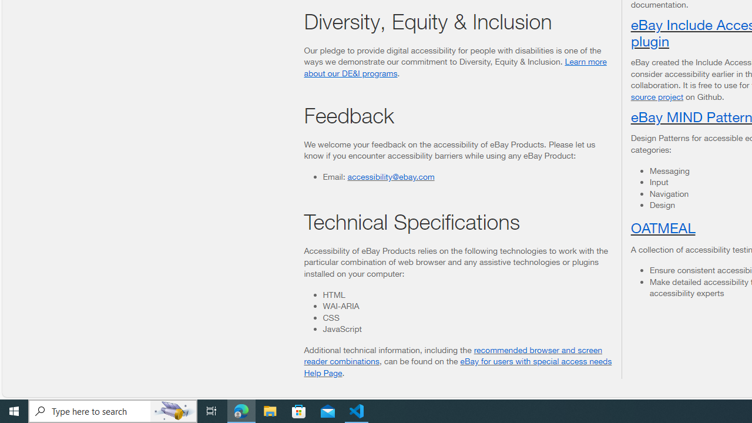 The height and width of the screenshot is (423, 752). What do you see at coordinates (467, 329) in the screenshot?
I see `JavaScript` at bounding box center [467, 329].